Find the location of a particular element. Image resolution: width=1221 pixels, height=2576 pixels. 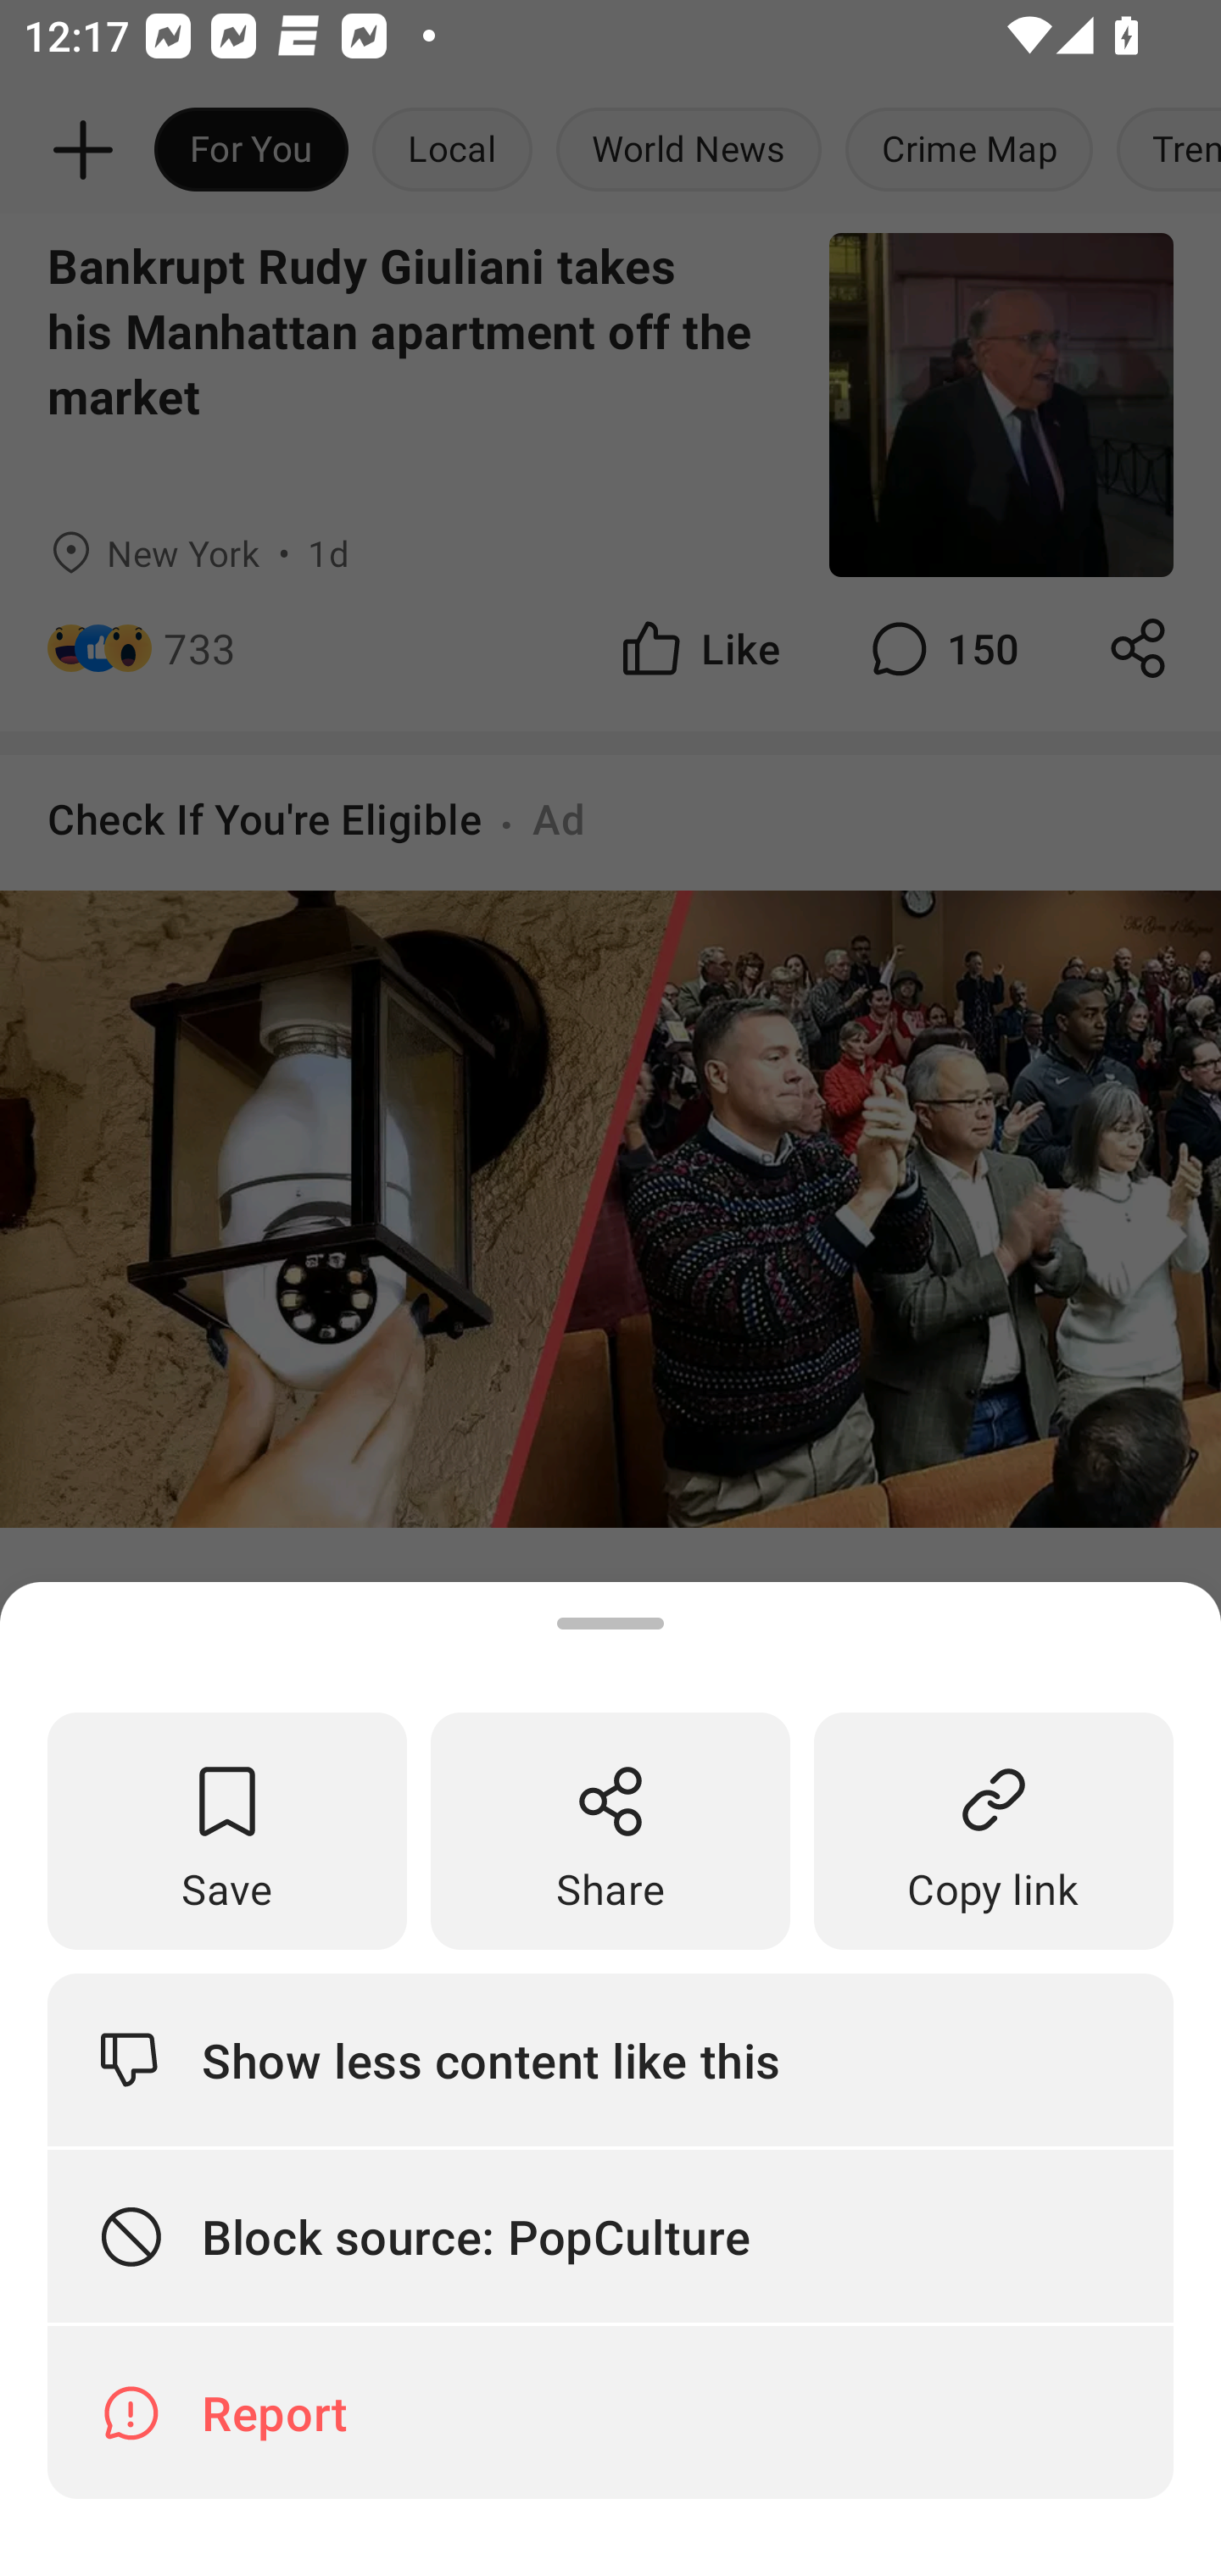

Show less content like this is located at coordinates (610, 2059).